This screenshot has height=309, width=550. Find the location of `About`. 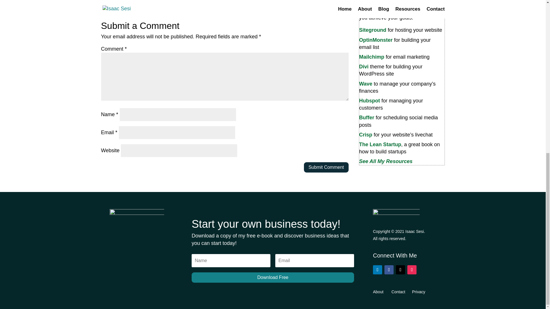

About is located at coordinates (381, 292).